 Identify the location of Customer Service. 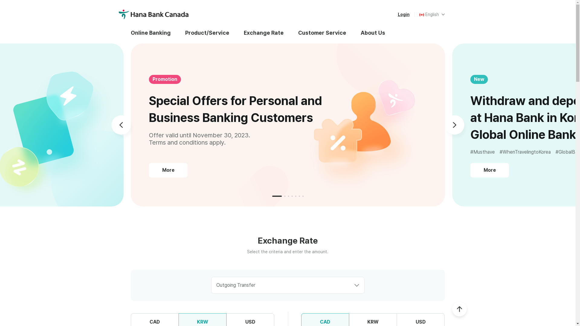
(322, 33).